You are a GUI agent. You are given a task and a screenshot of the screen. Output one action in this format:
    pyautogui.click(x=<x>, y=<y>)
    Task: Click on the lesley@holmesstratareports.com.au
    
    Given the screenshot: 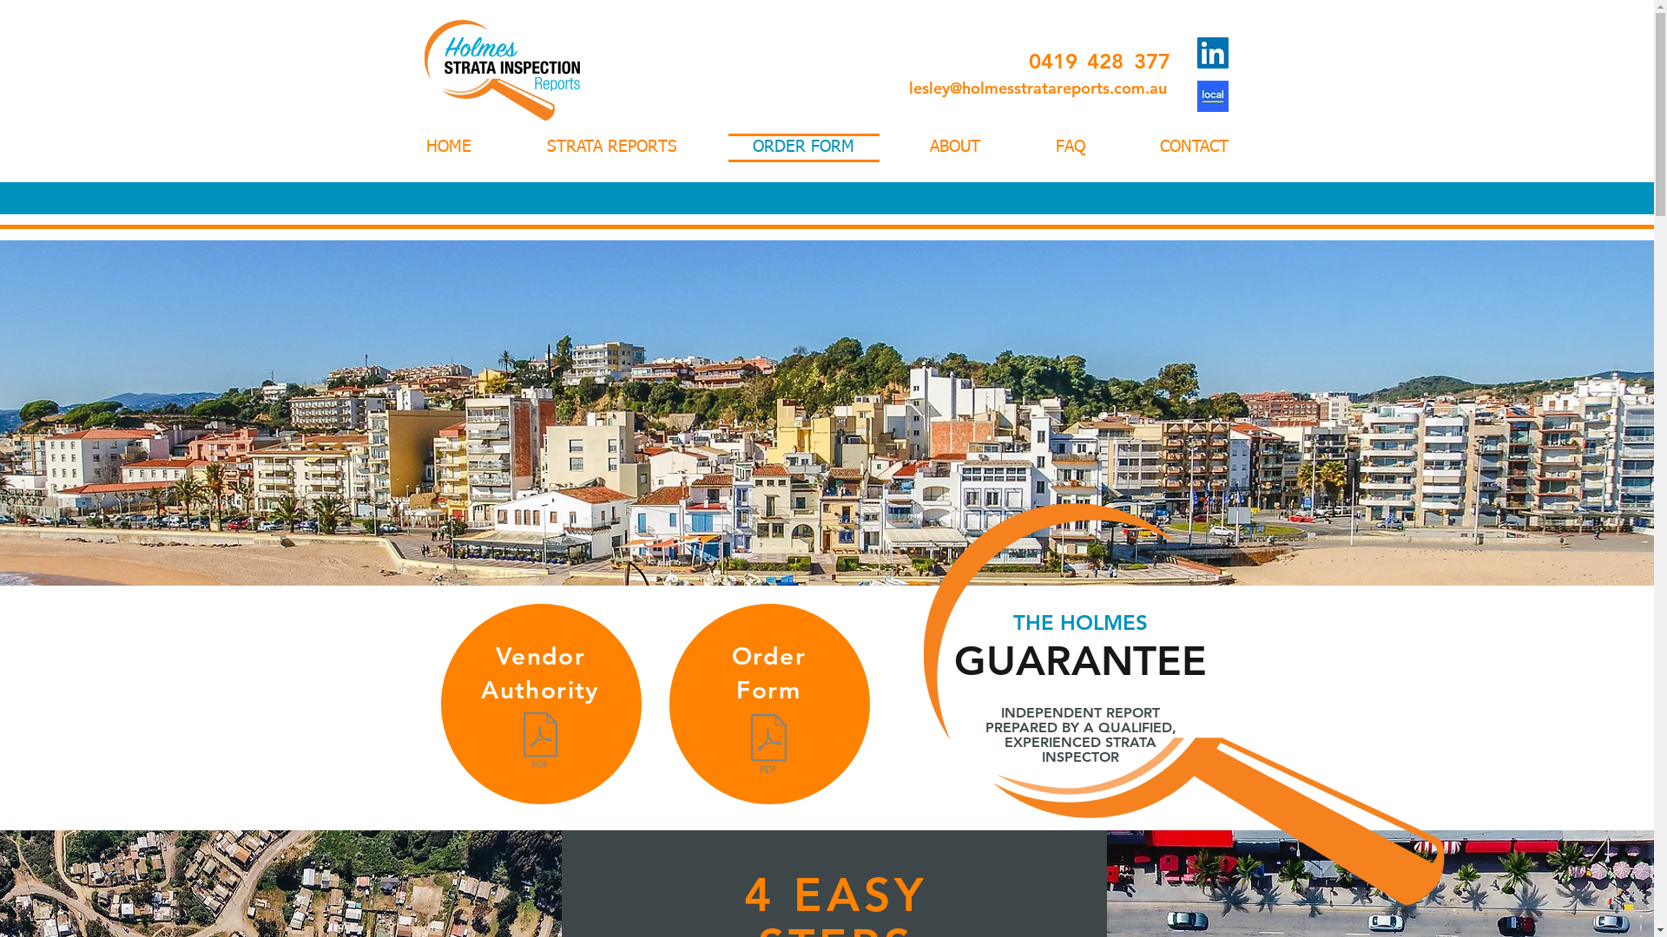 What is the action you would take?
    pyautogui.click(x=1037, y=88)
    